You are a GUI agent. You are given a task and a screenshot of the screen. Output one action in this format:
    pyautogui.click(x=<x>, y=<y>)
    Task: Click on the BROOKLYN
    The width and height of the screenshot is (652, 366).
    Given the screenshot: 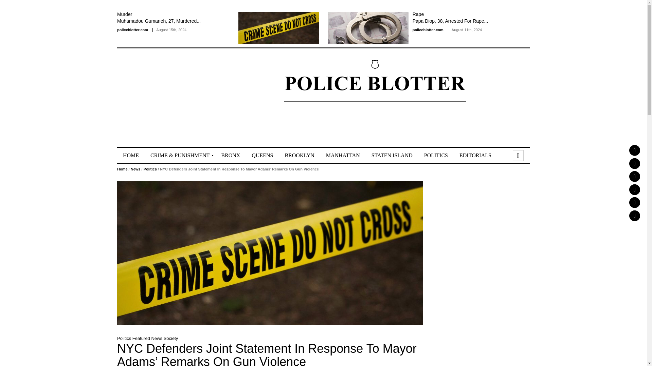 What is the action you would take?
    pyautogui.click(x=300, y=155)
    